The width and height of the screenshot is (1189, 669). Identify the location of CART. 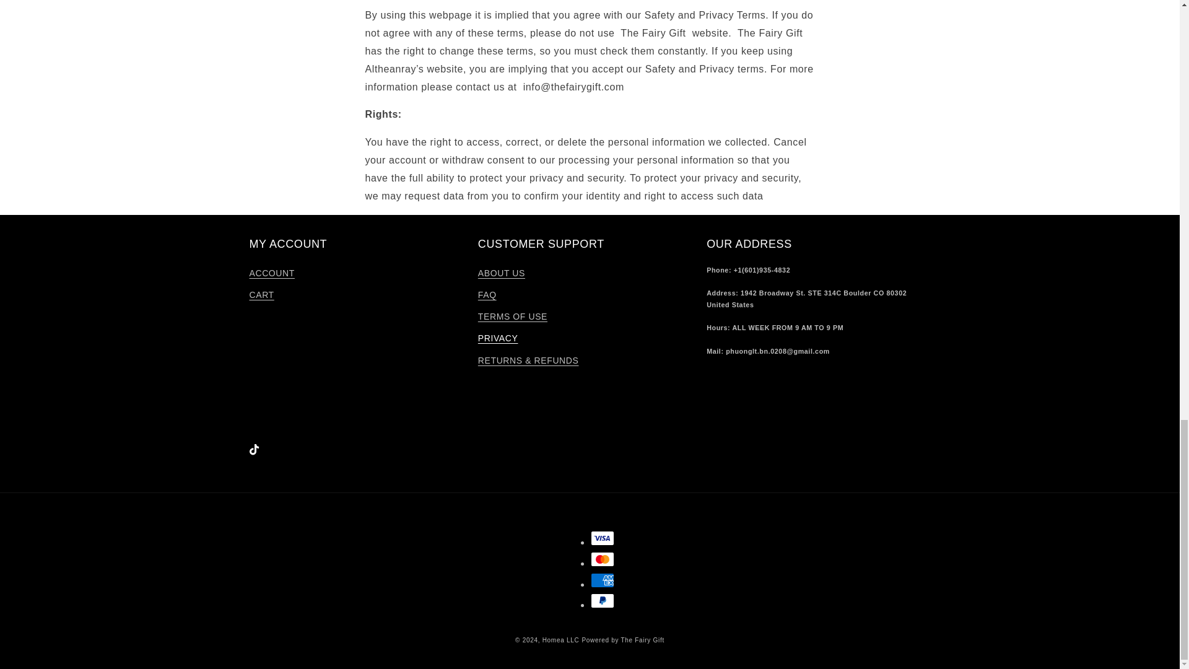
(261, 295).